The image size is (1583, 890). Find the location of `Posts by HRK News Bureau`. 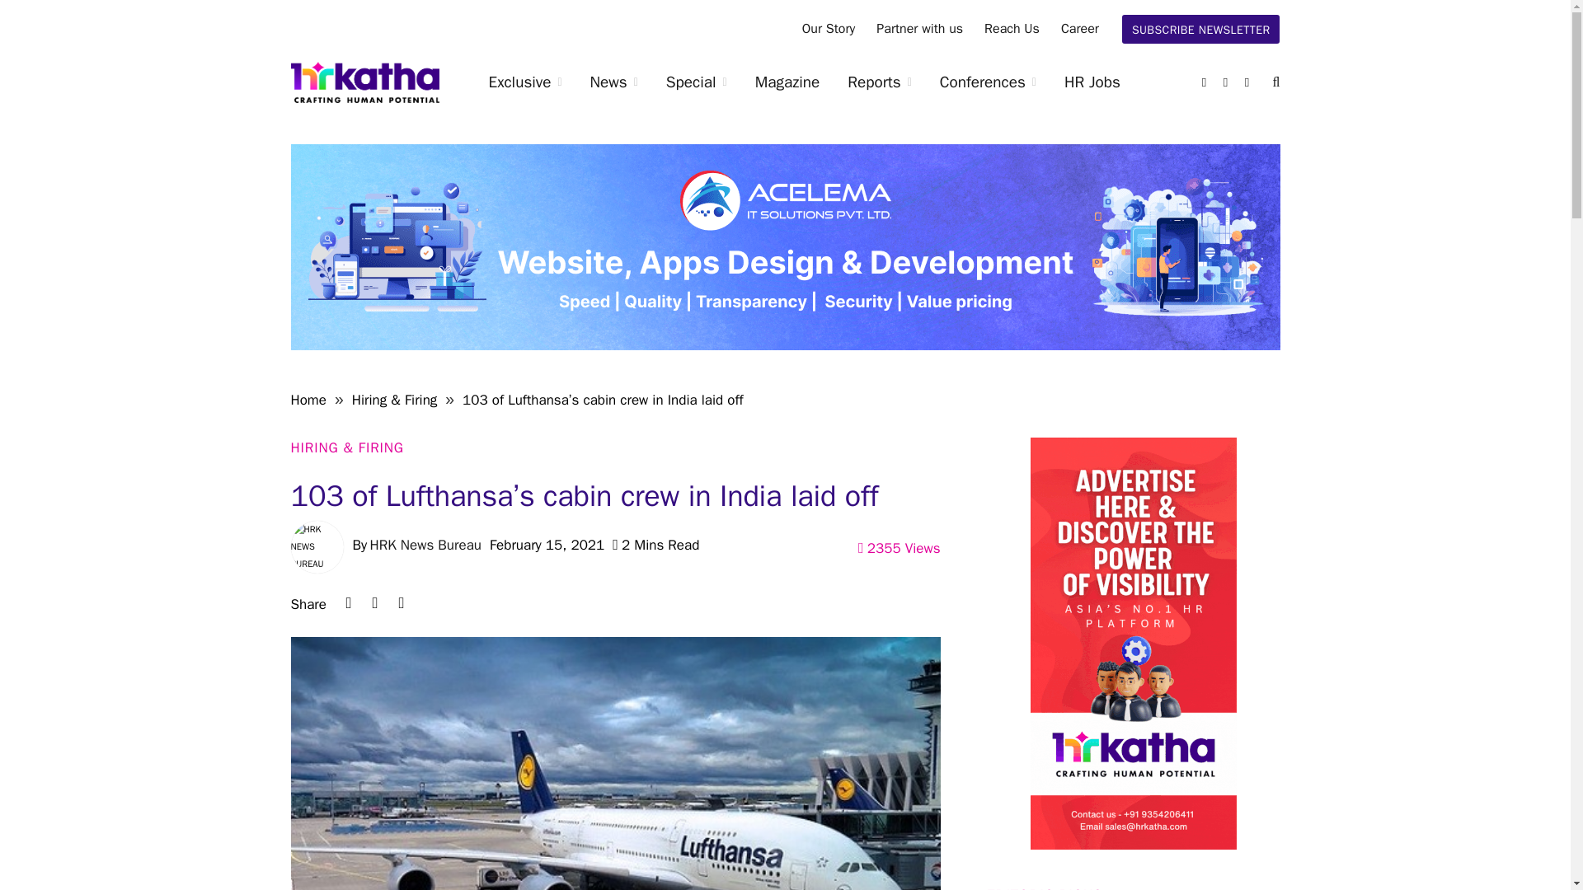

Posts by HRK News Bureau is located at coordinates (425, 545).